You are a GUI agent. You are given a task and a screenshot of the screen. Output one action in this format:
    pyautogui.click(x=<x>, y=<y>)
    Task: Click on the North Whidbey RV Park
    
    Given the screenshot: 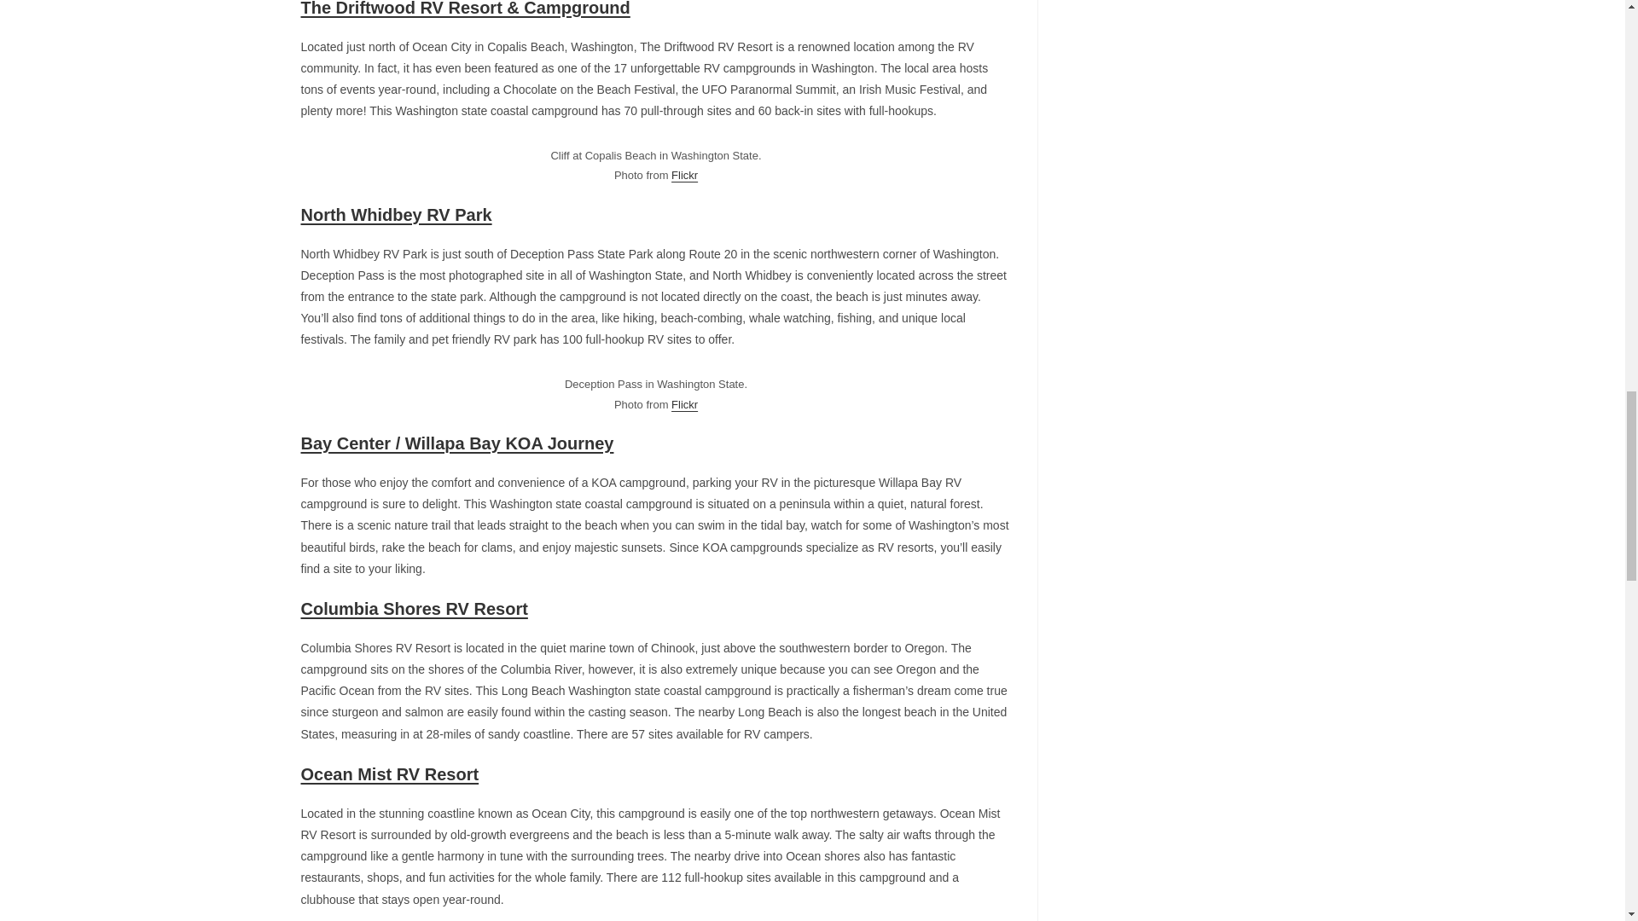 What is the action you would take?
    pyautogui.click(x=396, y=215)
    